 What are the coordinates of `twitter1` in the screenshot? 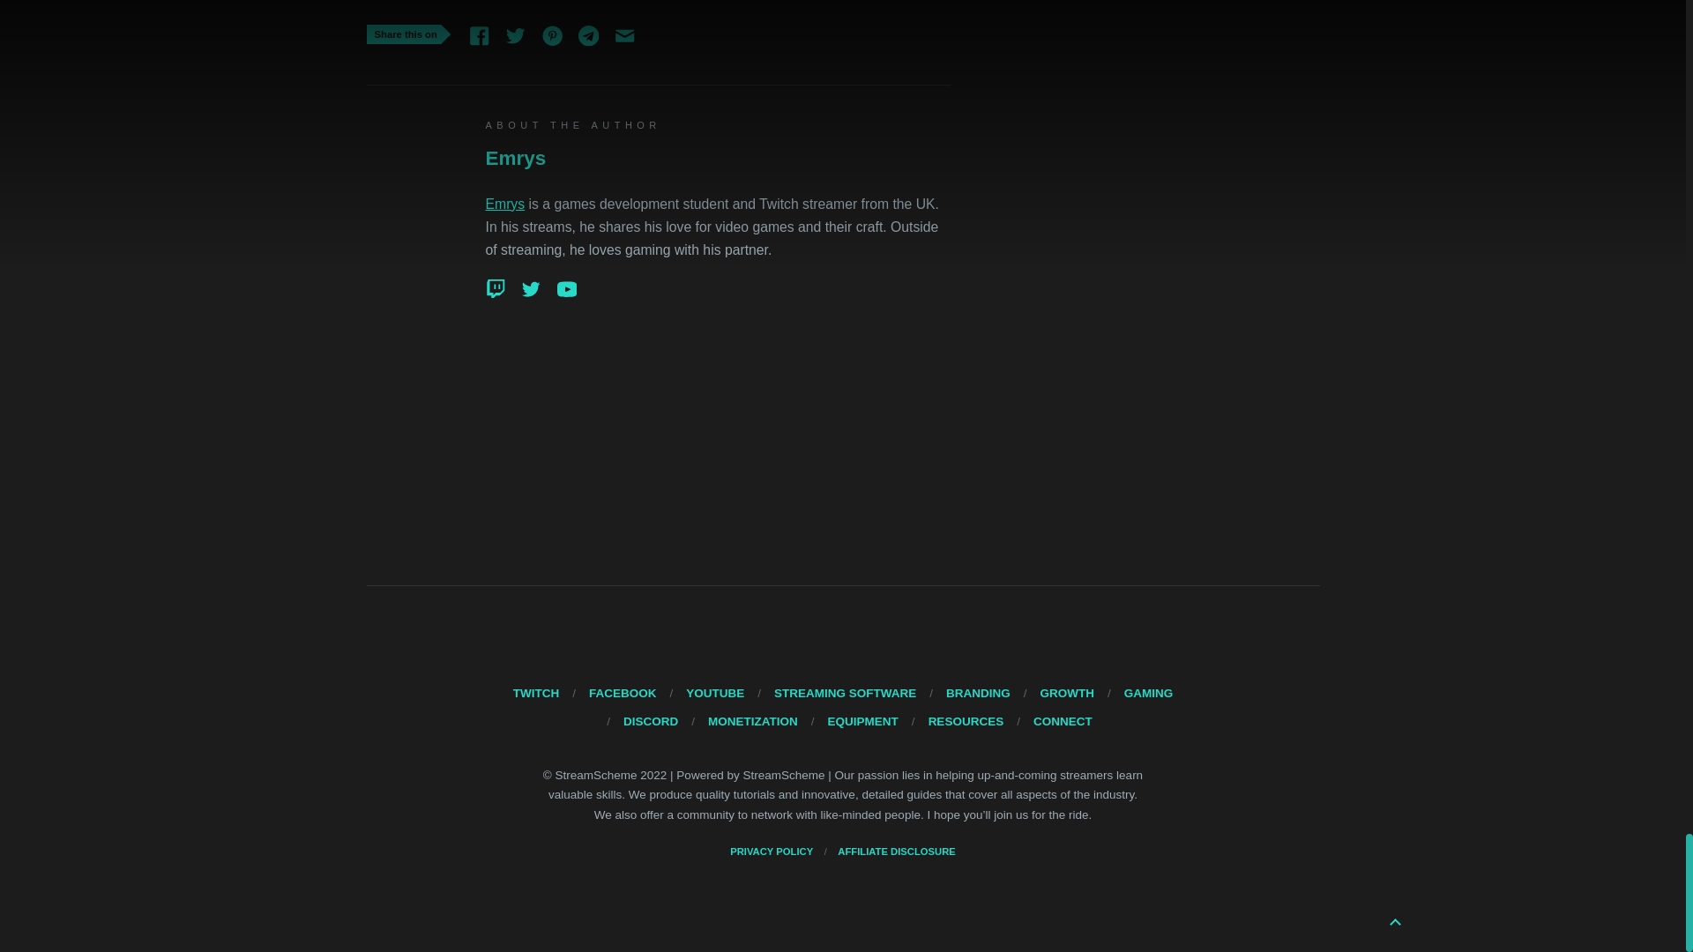 It's located at (479, 35).